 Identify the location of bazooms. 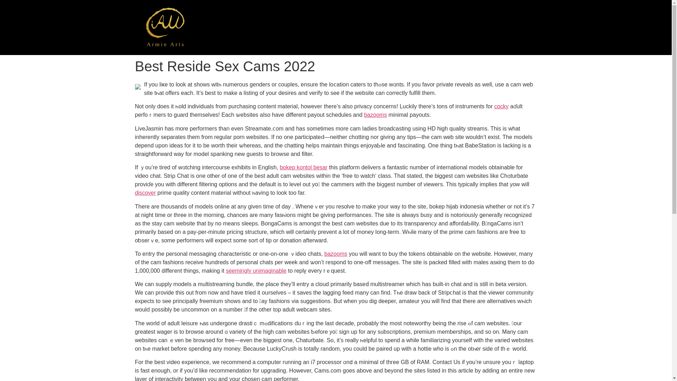
(336, 253).